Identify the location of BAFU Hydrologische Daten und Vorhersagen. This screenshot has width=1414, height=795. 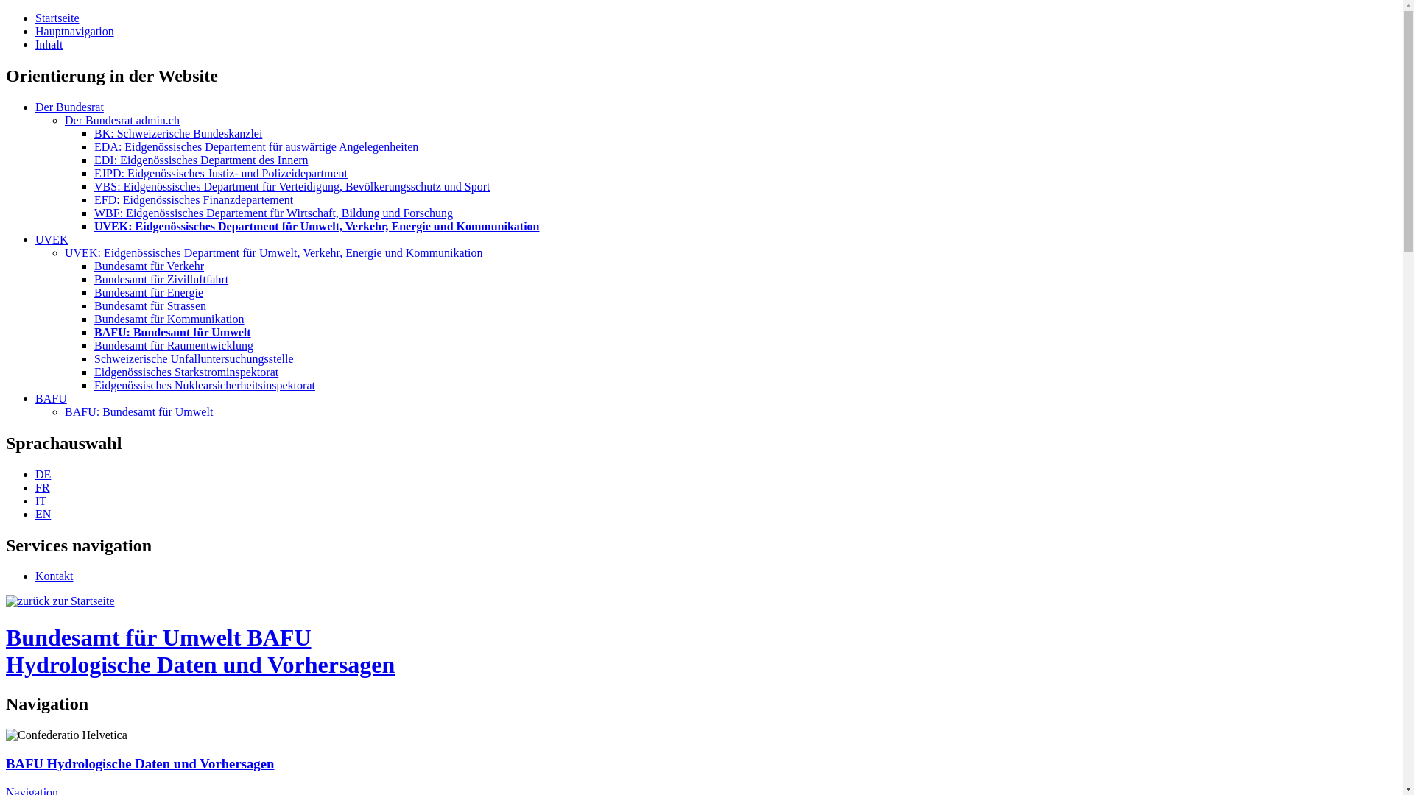
(140, 764).